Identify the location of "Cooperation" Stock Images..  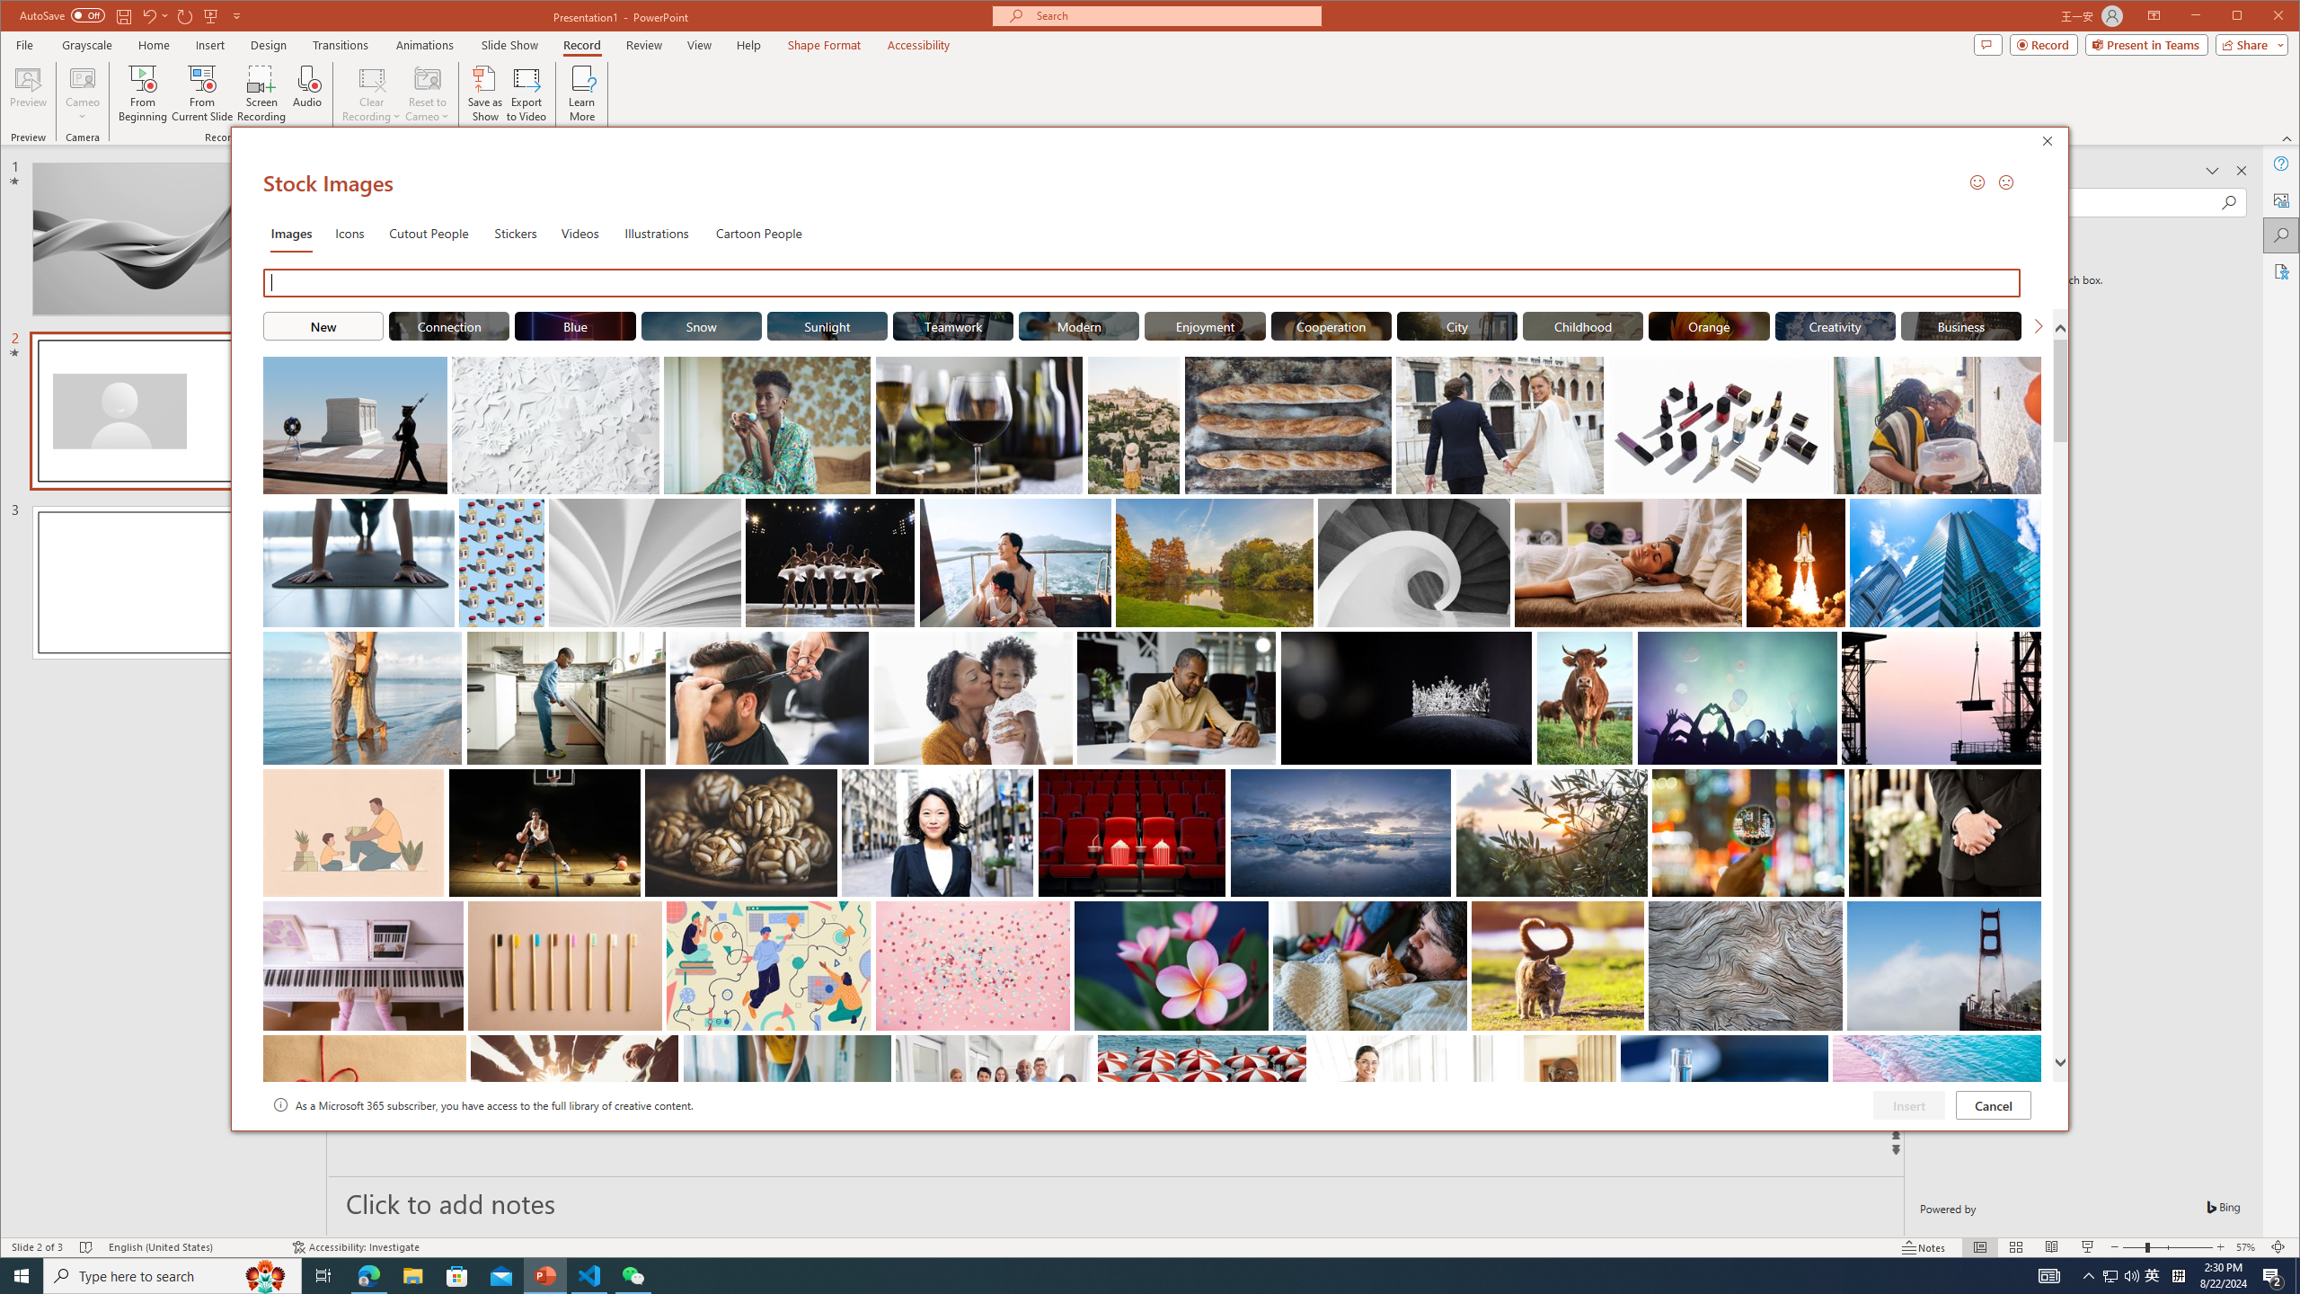
(1331, 325).